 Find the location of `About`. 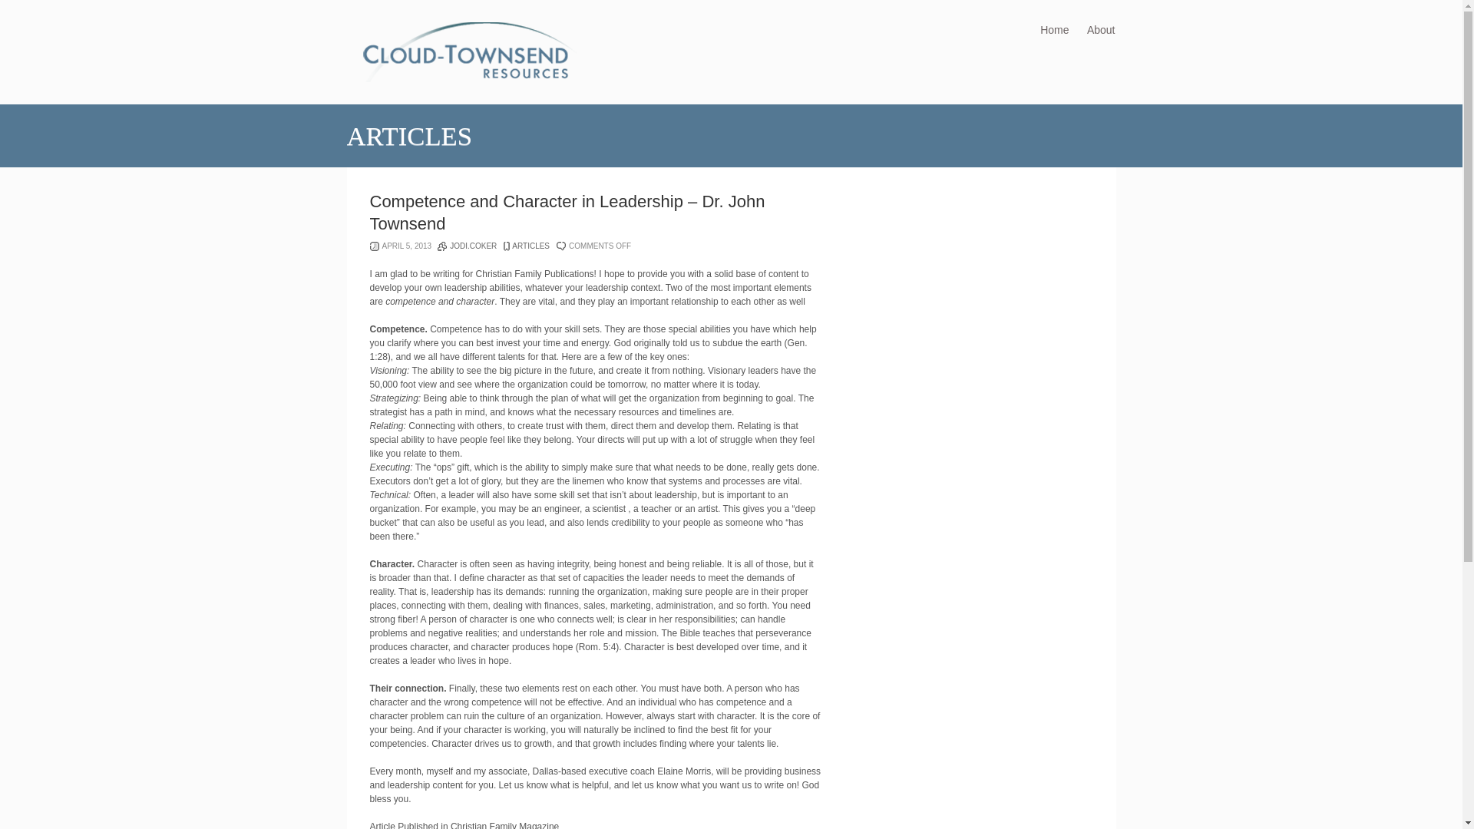

About is located at coordinates (1101, 29).